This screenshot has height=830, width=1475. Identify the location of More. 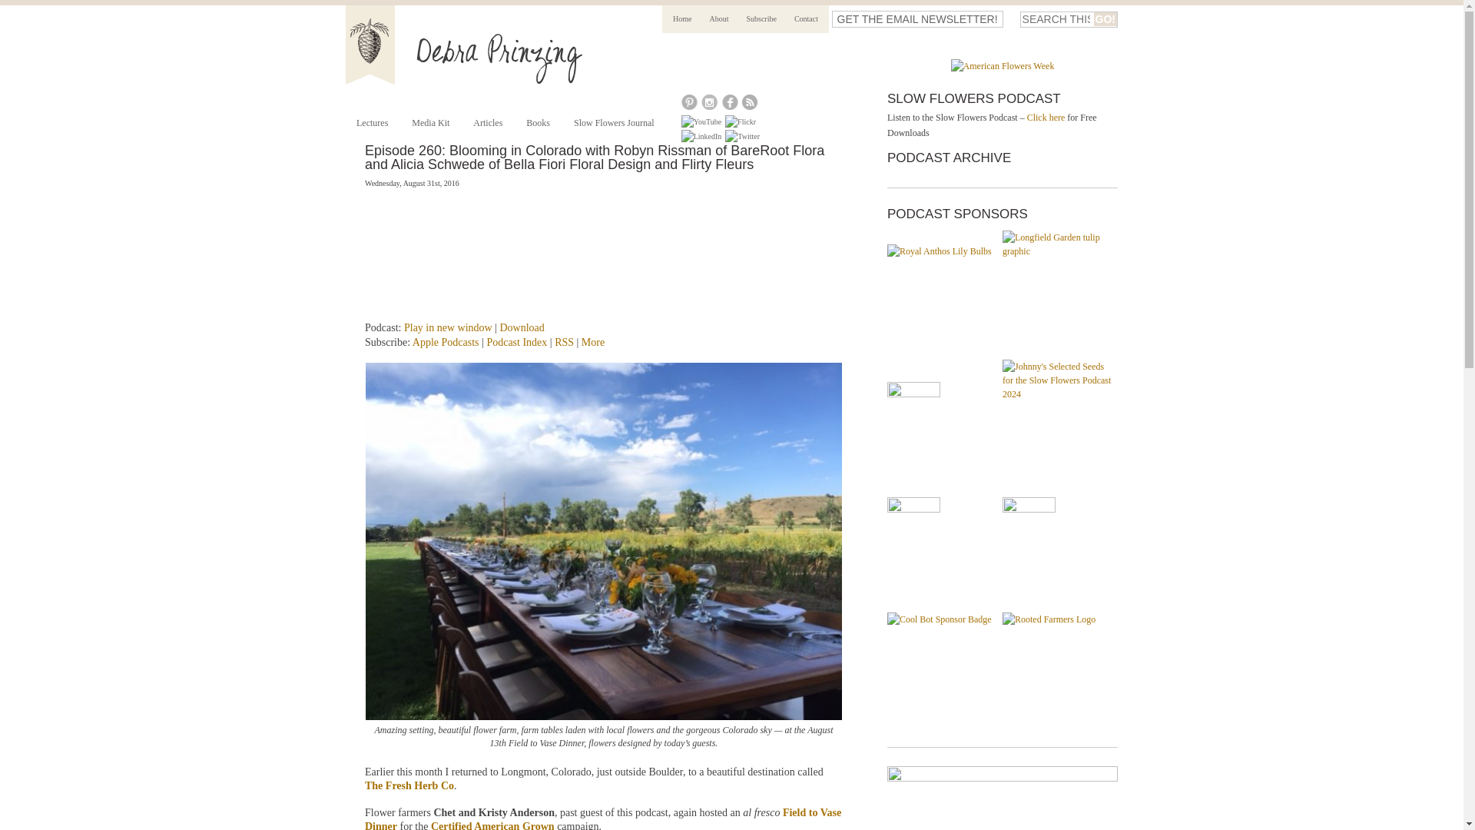
(593, 342).